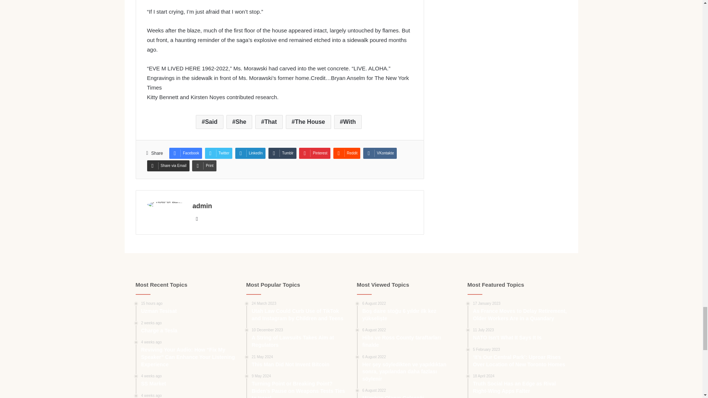 The width and height of the screenshot is (708, 398). What do you see at coordinates (185, 153) in the screenshot?
I see `Facebook` at bounding box center [185, 153].